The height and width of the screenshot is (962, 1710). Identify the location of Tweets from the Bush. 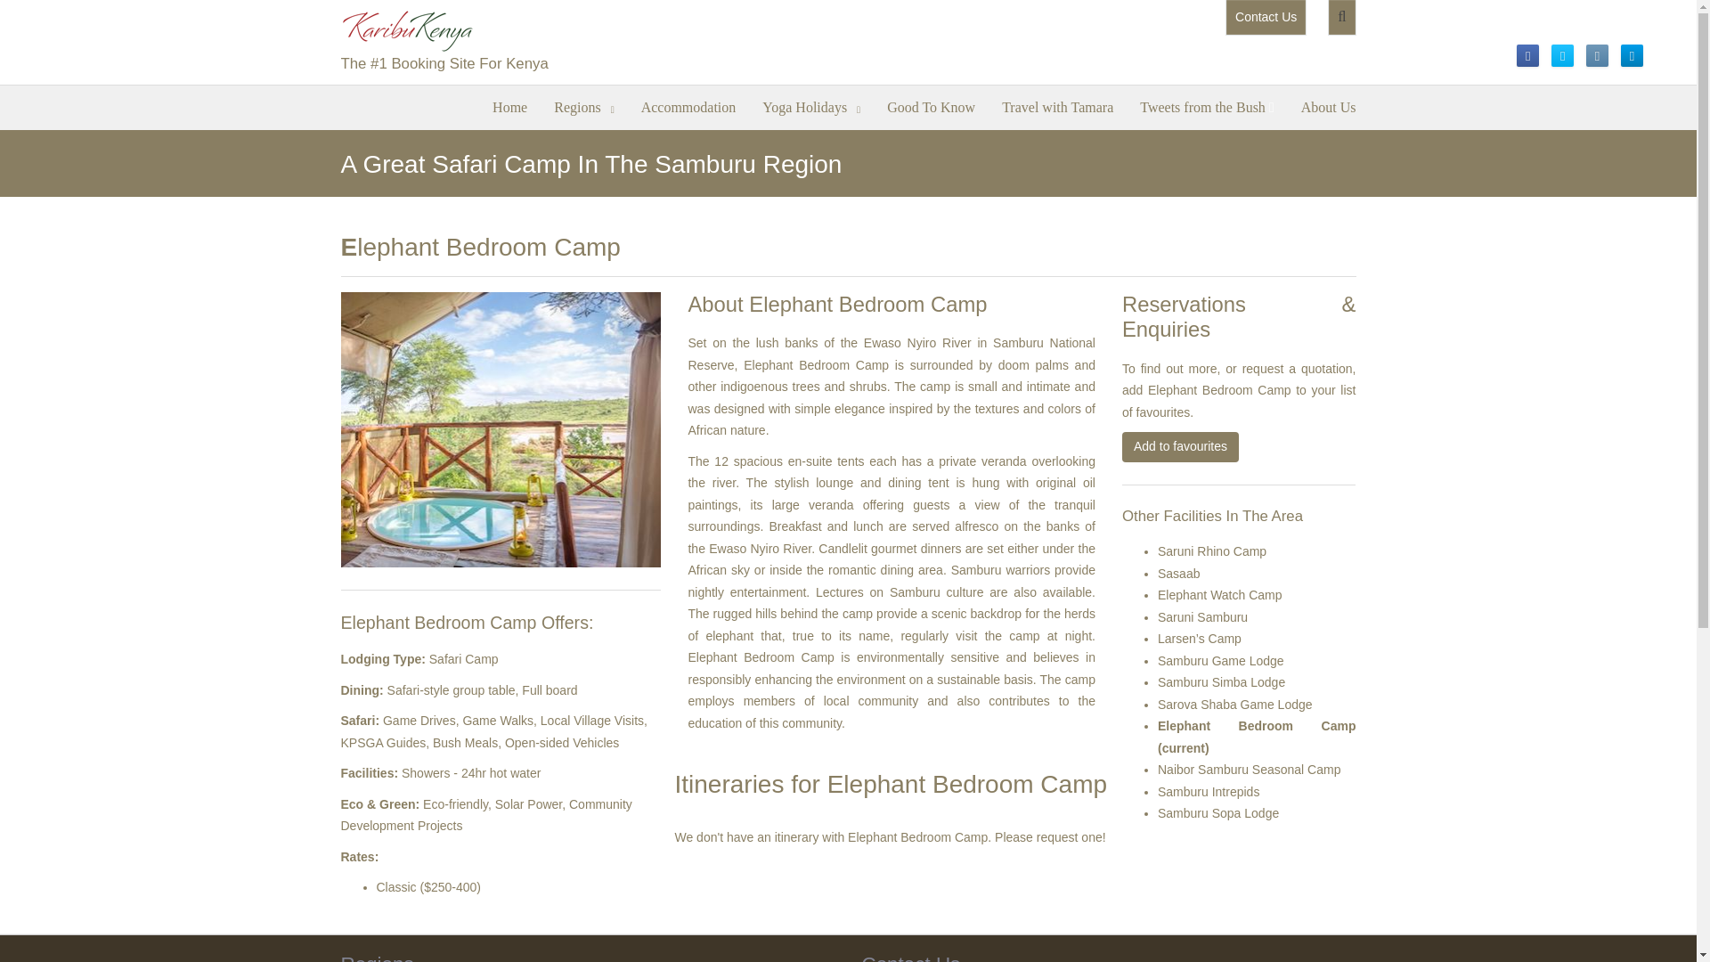
(1207, 105).